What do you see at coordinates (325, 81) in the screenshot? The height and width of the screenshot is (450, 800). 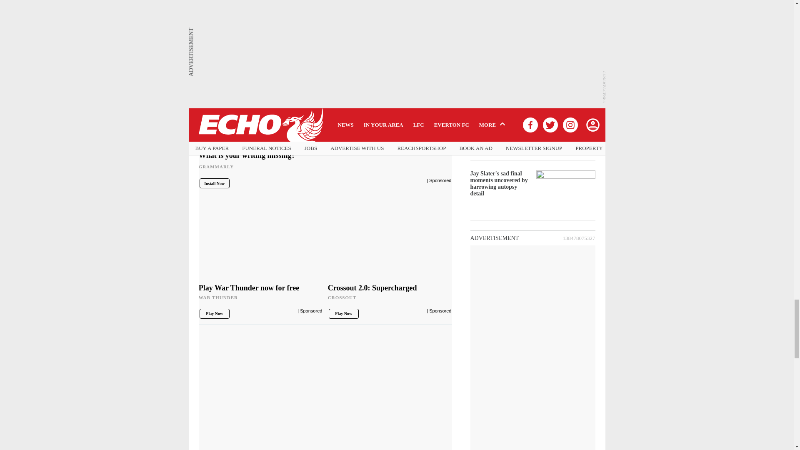 I see `What is your writing missing?` at bounding box center [325, 81].